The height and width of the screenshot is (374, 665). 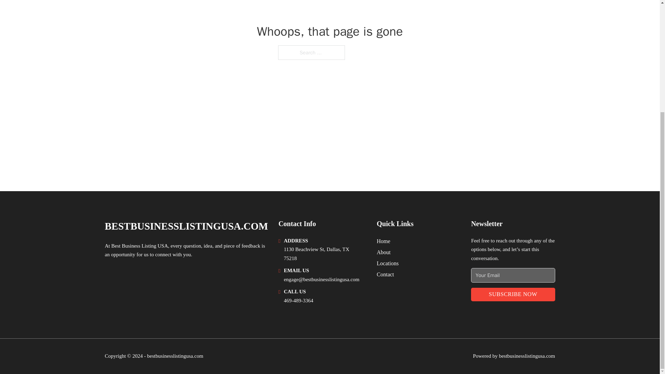 I want to click on Locations, so click(x=388, y=263).